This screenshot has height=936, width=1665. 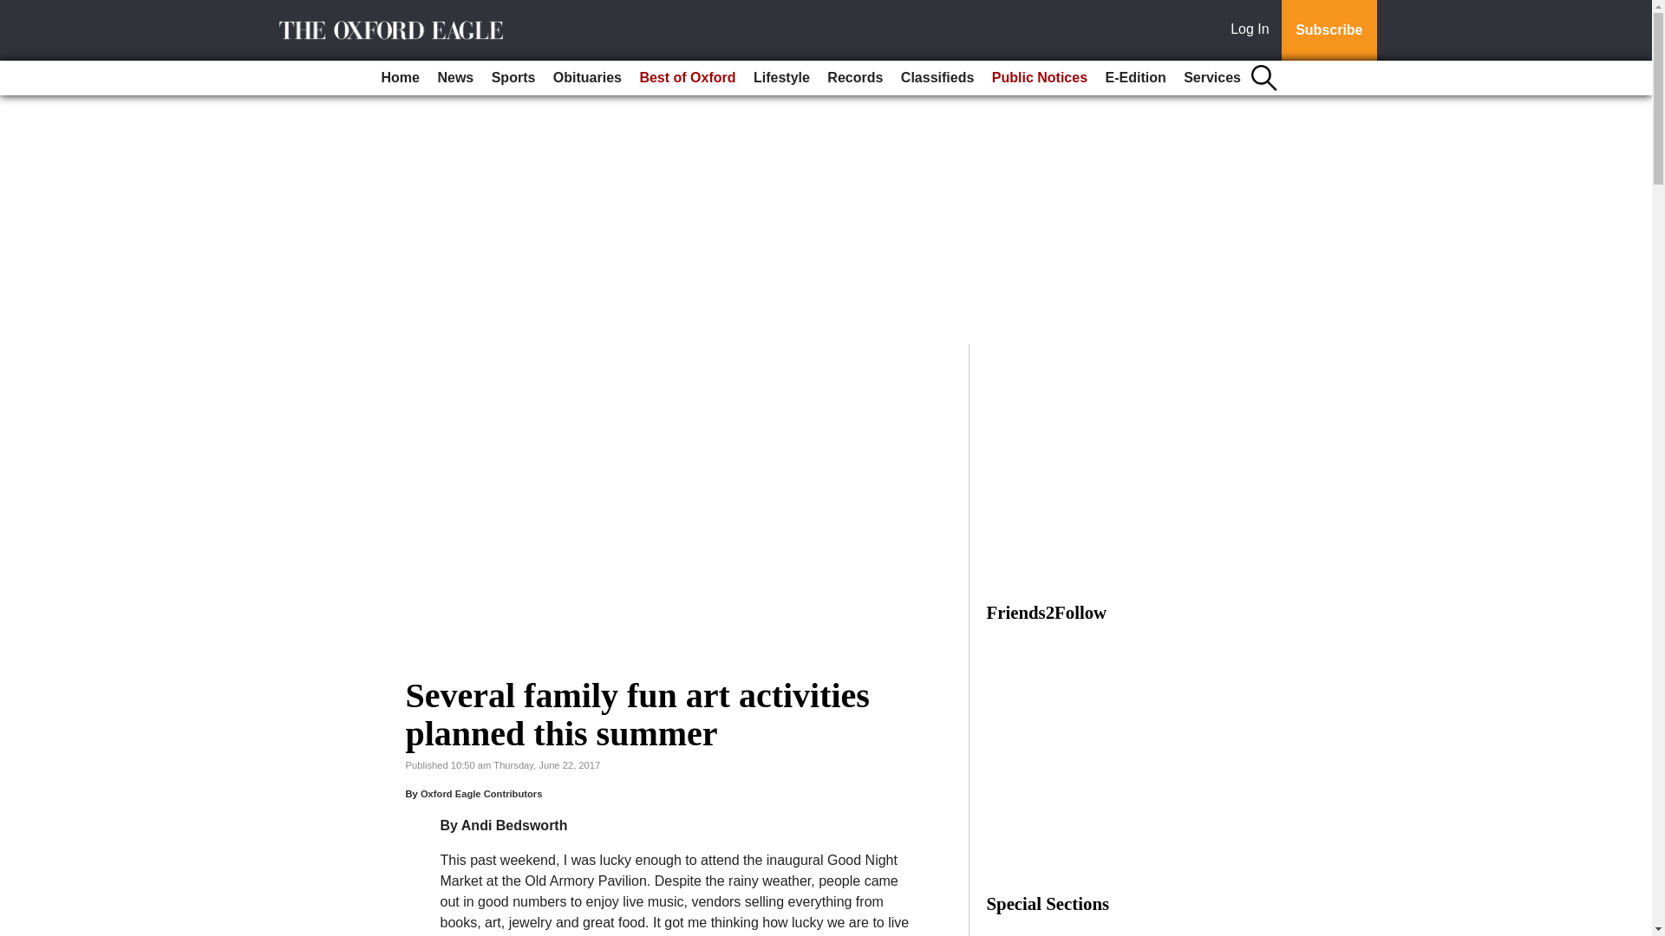 What do you see at coordinates (781, 78) in the screenshot?
I see `Lifestyle` at bounding box center [781, 78].